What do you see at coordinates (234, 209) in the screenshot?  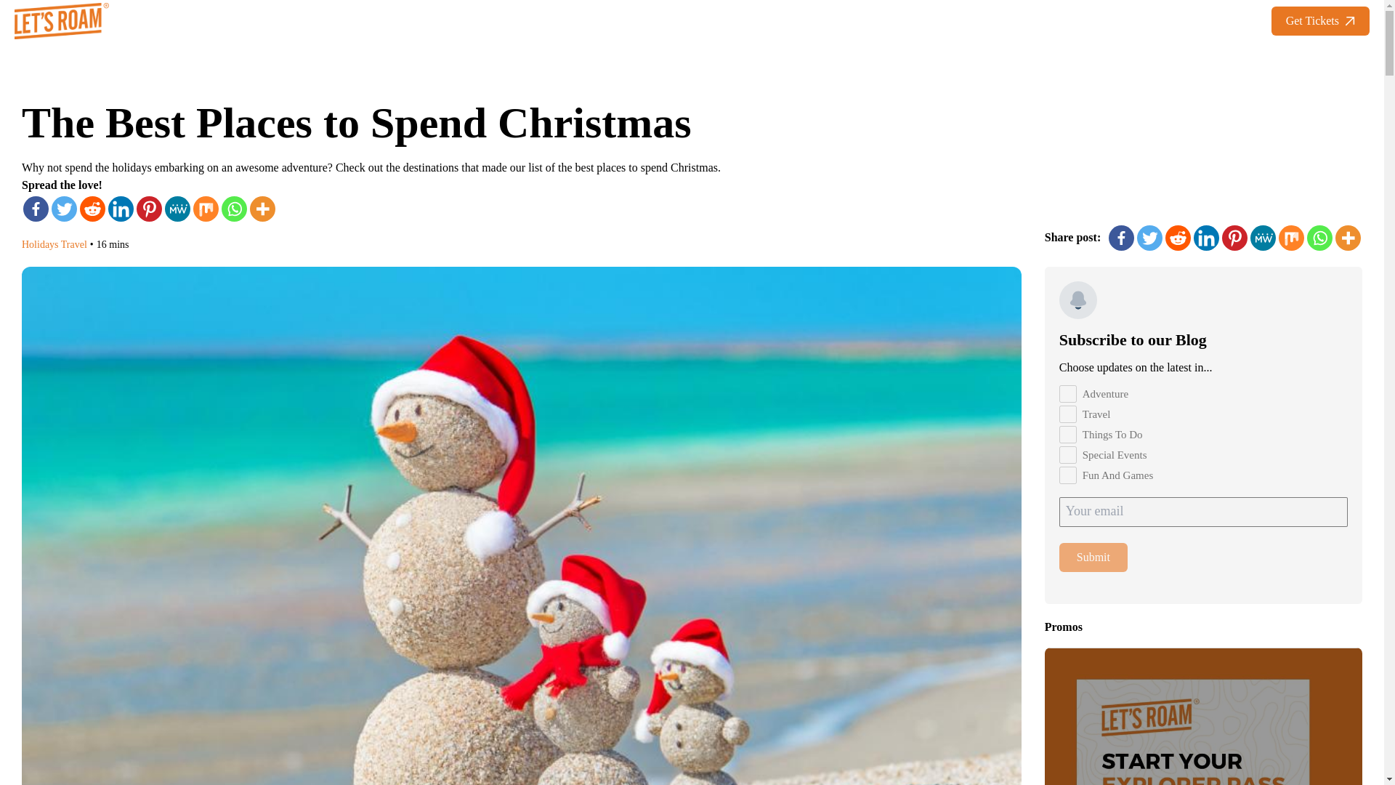 I see `Whatsapp` at bounding box center [234, 209].